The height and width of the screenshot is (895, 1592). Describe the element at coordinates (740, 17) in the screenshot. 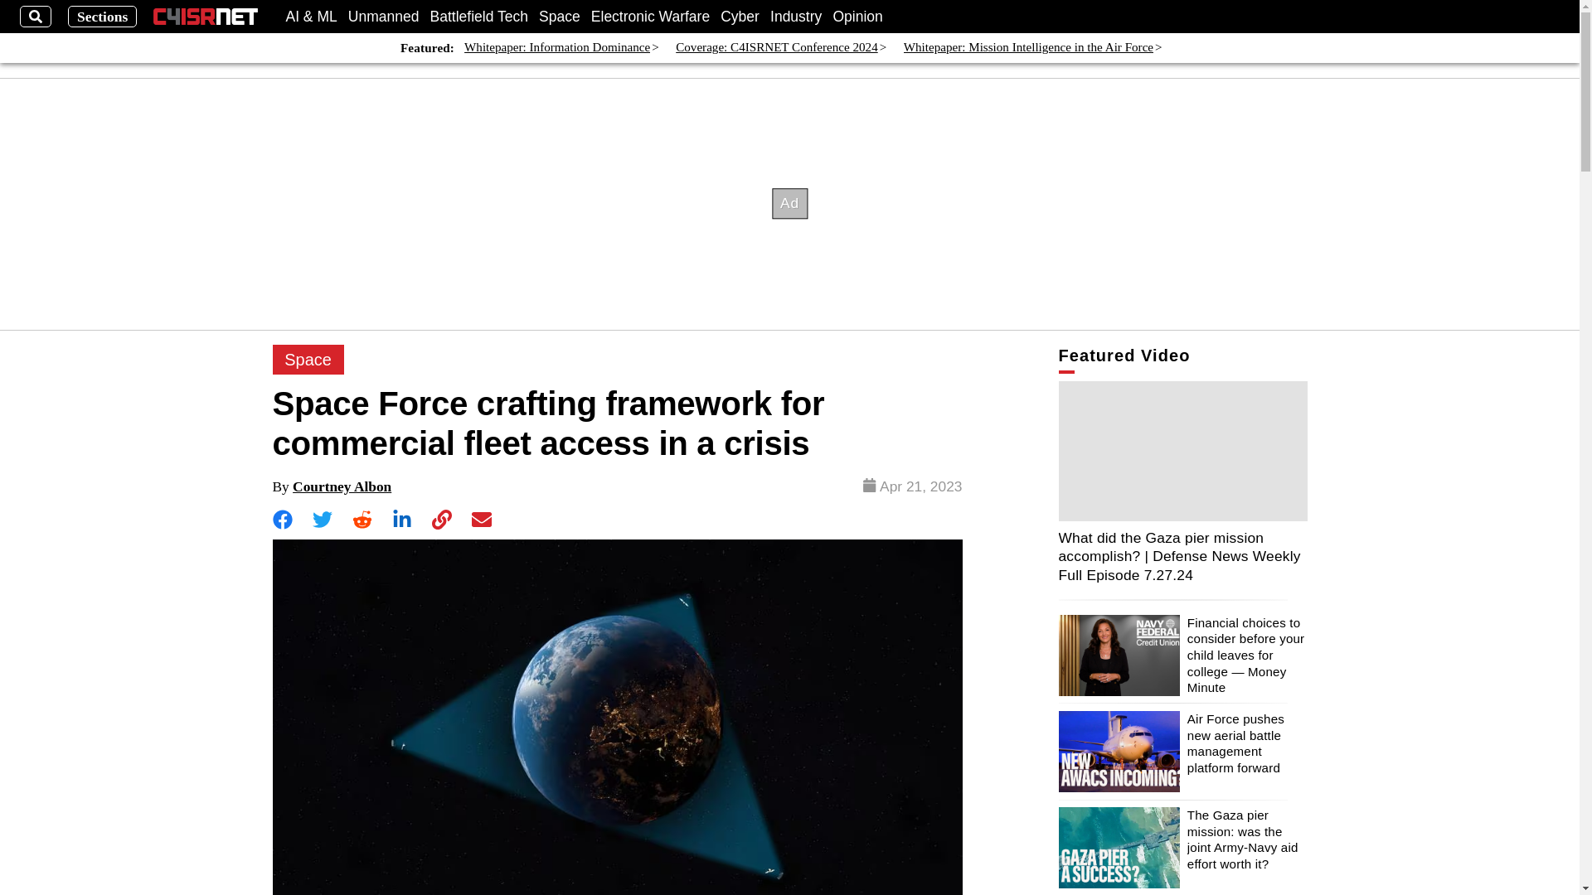

I see `Cyber` at that location.